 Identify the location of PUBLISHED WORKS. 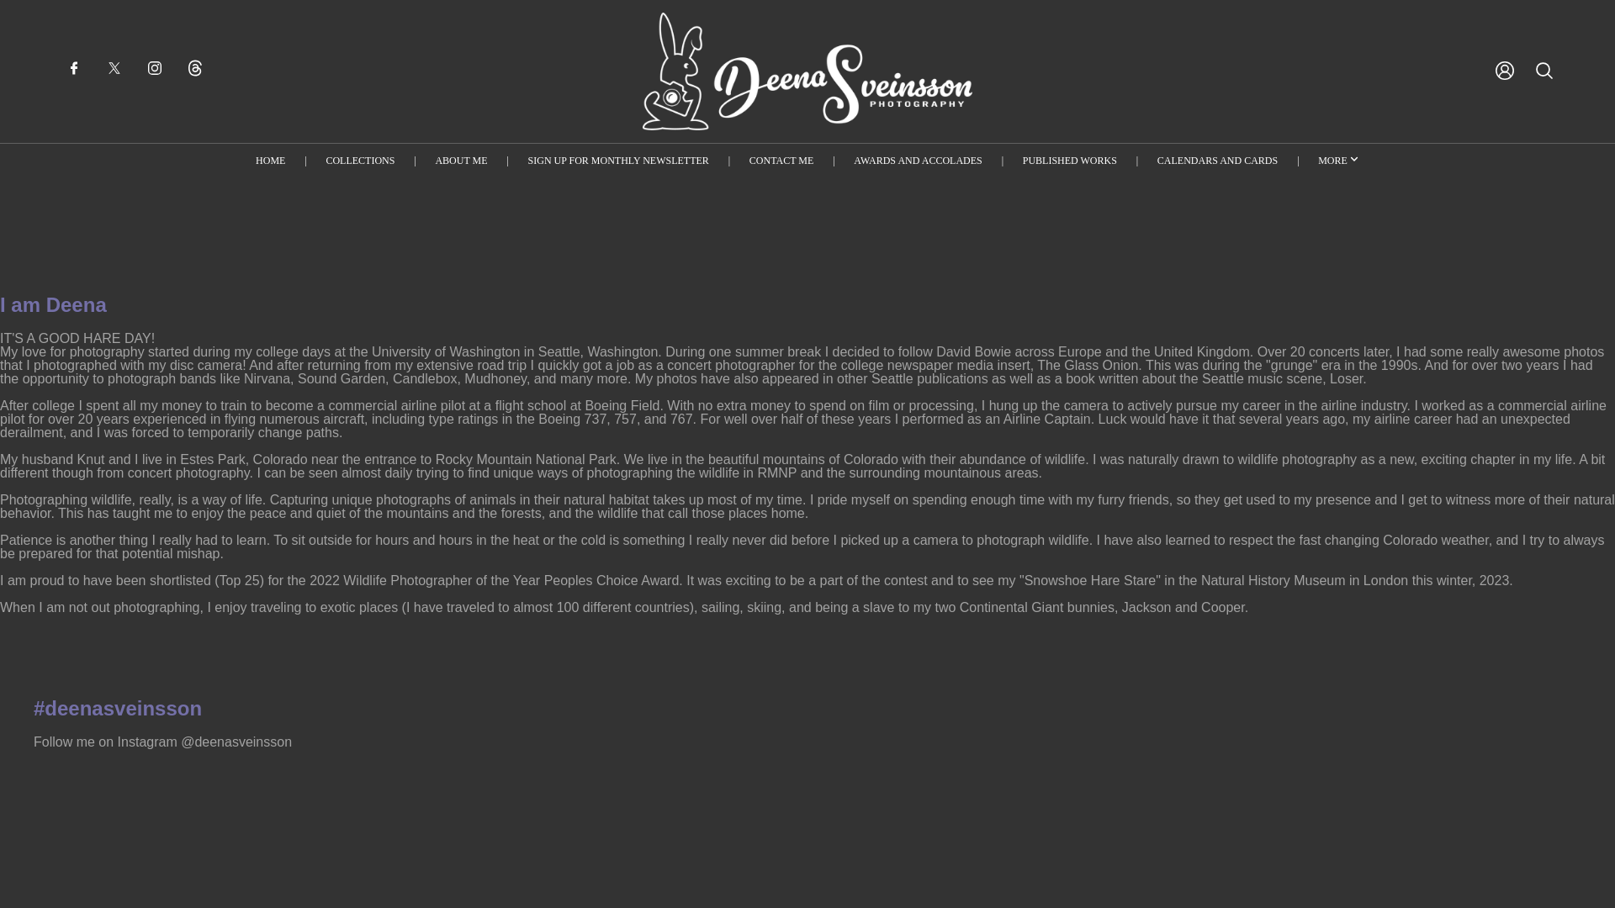
(1070, 160).